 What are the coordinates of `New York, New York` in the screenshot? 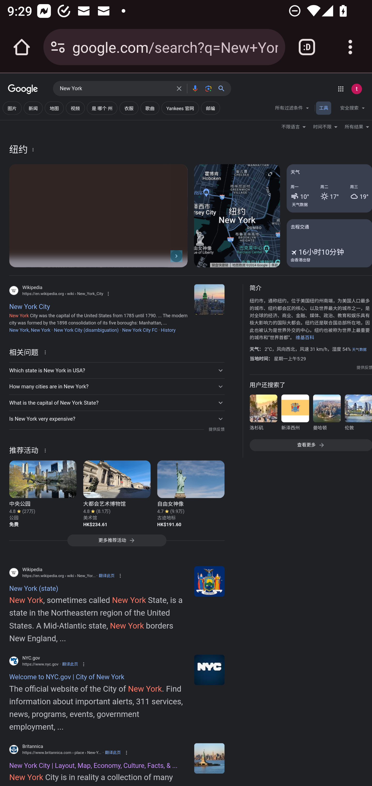 It's located at (29, 330).